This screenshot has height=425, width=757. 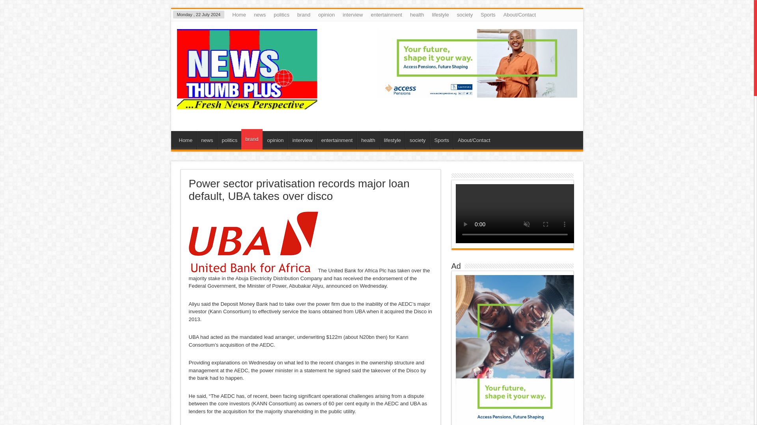 I want to click on Home, so click(x=186, y=140).